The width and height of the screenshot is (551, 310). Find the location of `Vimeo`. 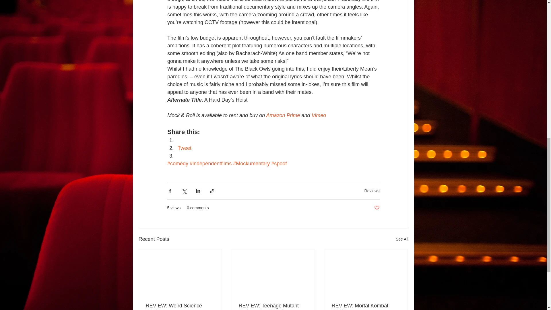

Vimeo is located at coordinates (319, 115).